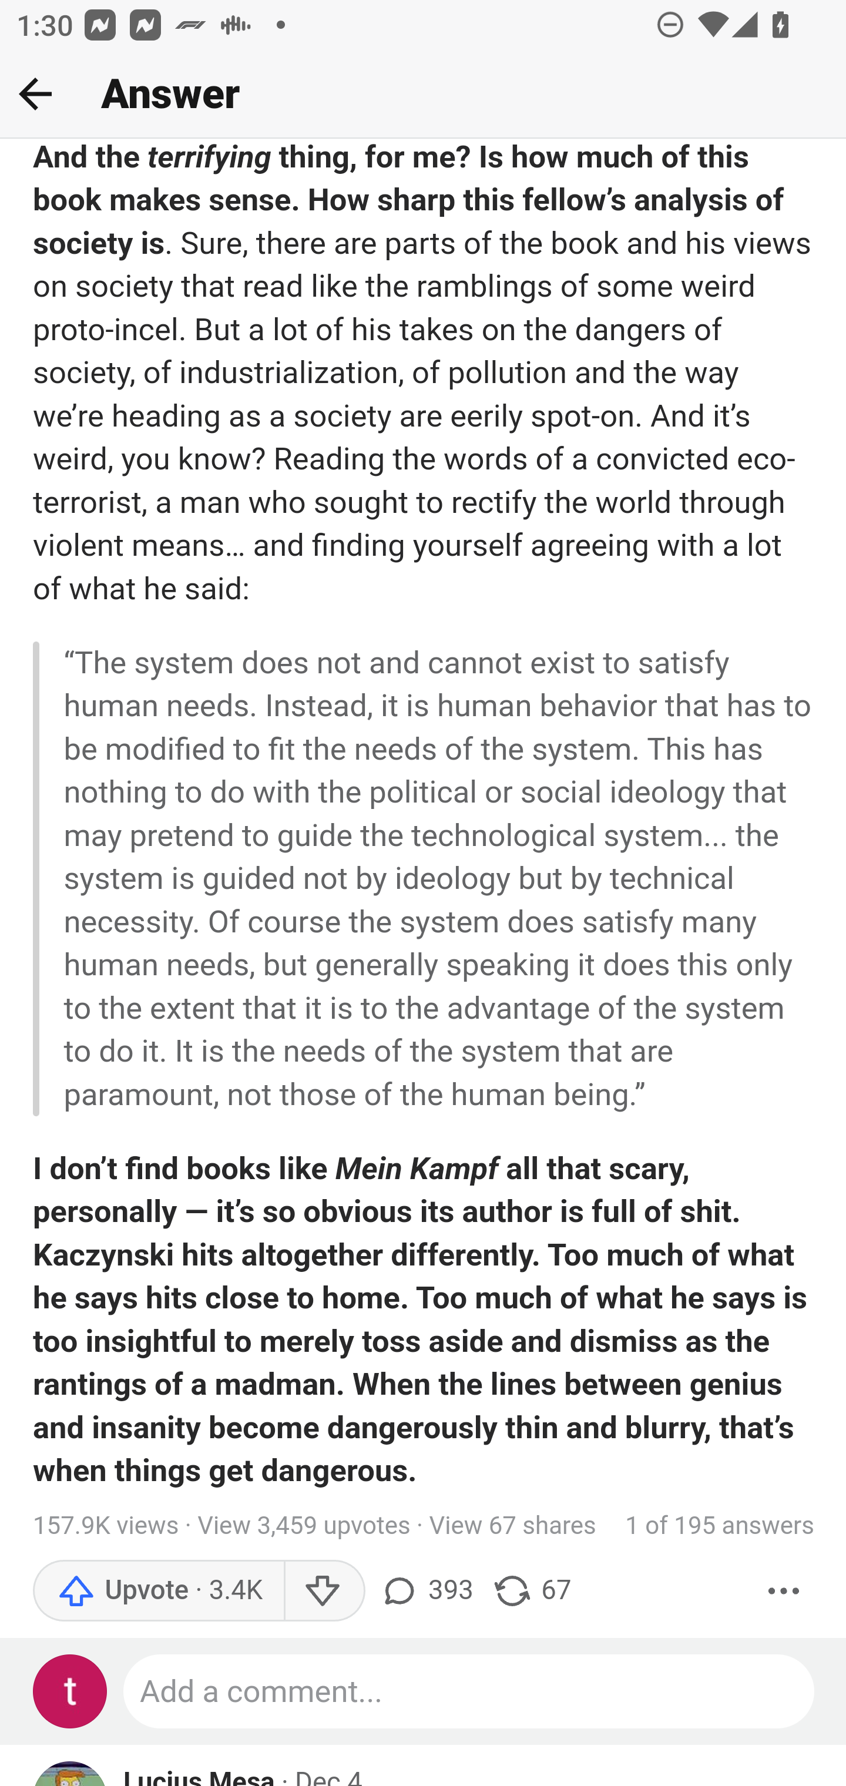  What do you see at coordinates (470, 1692) in the screenshot?
I see `Add a comment...` at bounding box center [470, 1692].